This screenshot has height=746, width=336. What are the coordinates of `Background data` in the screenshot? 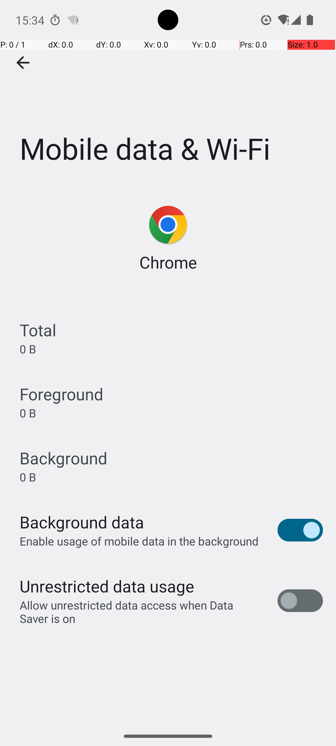 It's located at (82, 522).